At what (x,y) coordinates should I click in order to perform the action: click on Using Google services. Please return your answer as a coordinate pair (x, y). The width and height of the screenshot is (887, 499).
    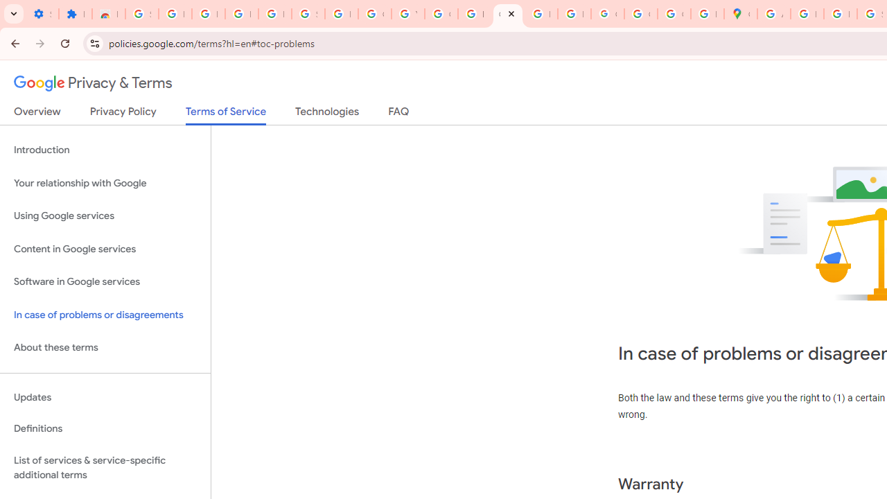
    Looking at the image, I should click on (105, 216).